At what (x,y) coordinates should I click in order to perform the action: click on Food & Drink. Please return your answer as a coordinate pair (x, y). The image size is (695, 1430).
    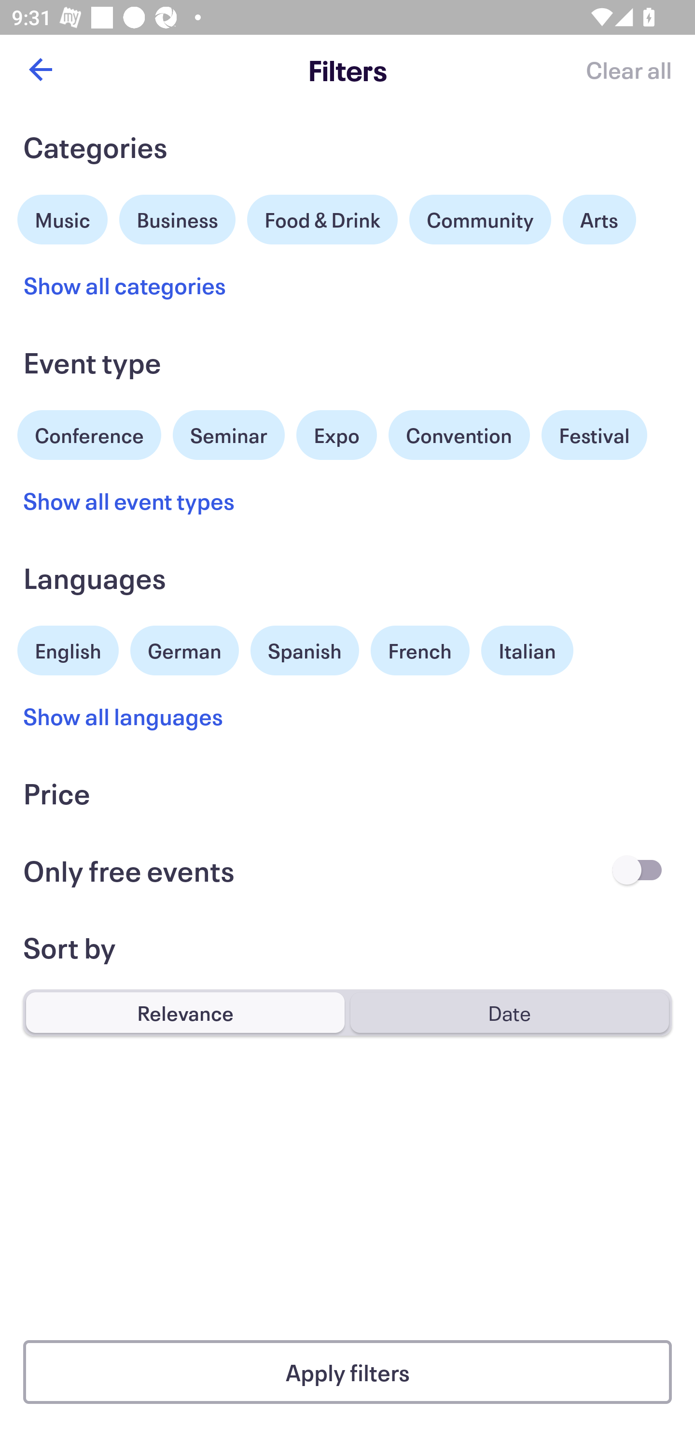
    Looking at the image, I should click on (322, 219).